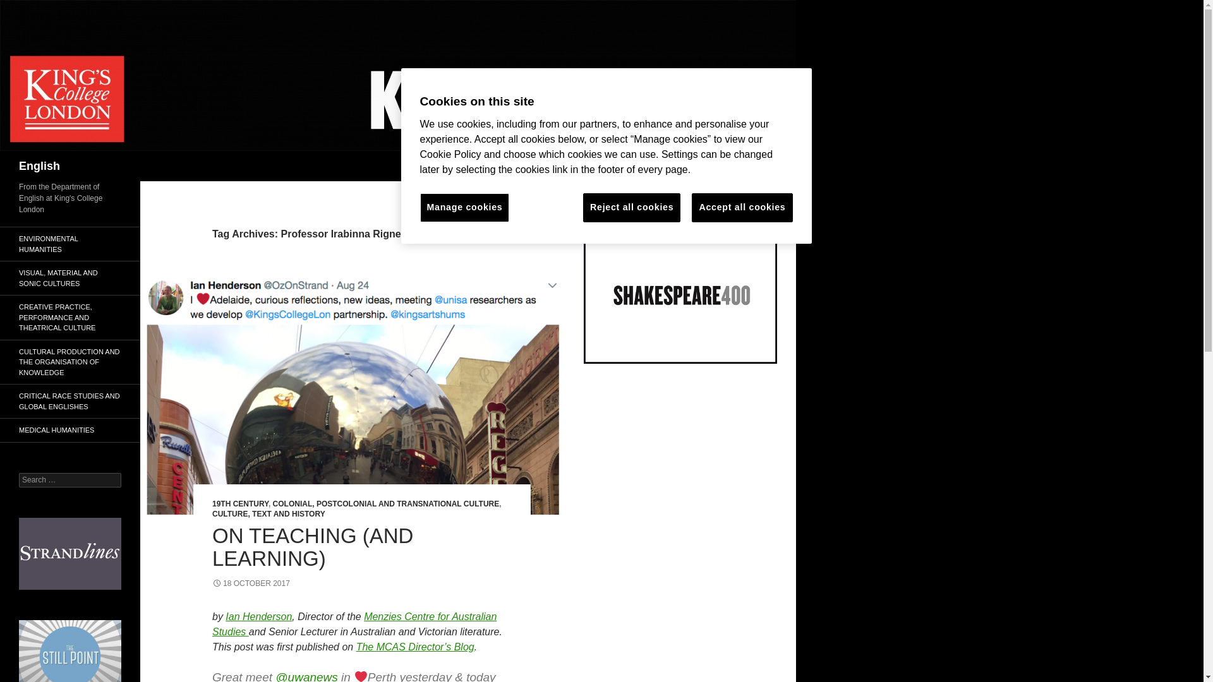 Image resolution: width=1213 pixels, height=682 pixels. What do you see at coordinates (354, 624) in the screenshot?
I see `Menzies Centre for Australian Studies` at bounding box center [354, 624].